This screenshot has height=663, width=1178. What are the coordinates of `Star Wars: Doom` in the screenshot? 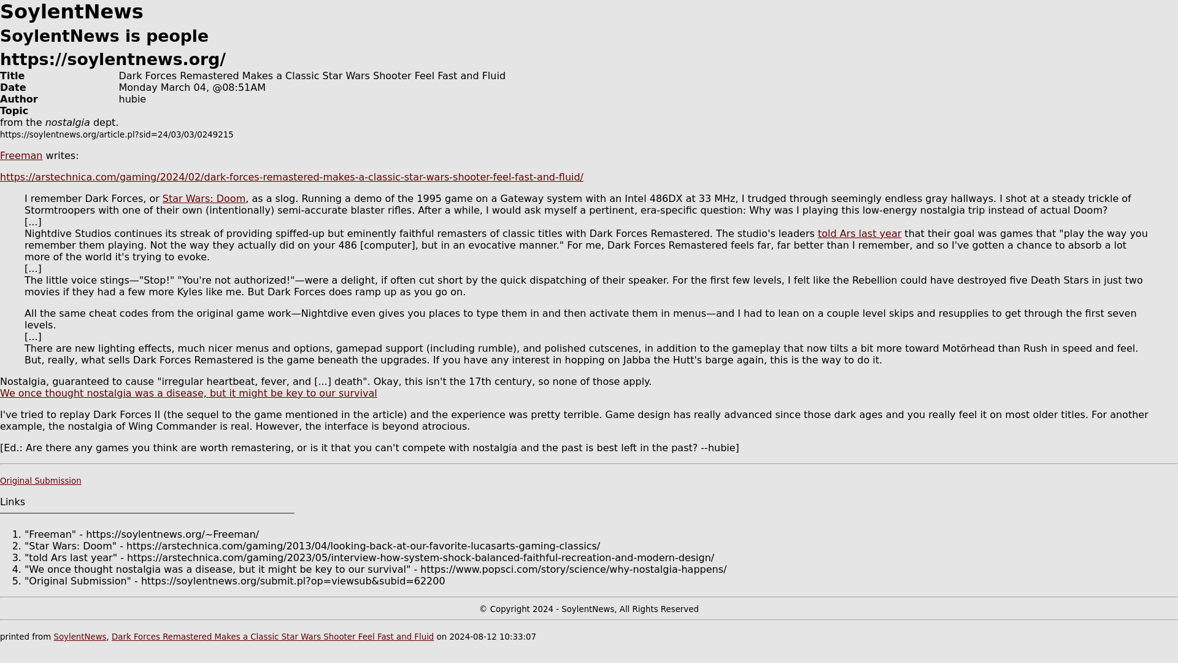 It's located at (204, 198).